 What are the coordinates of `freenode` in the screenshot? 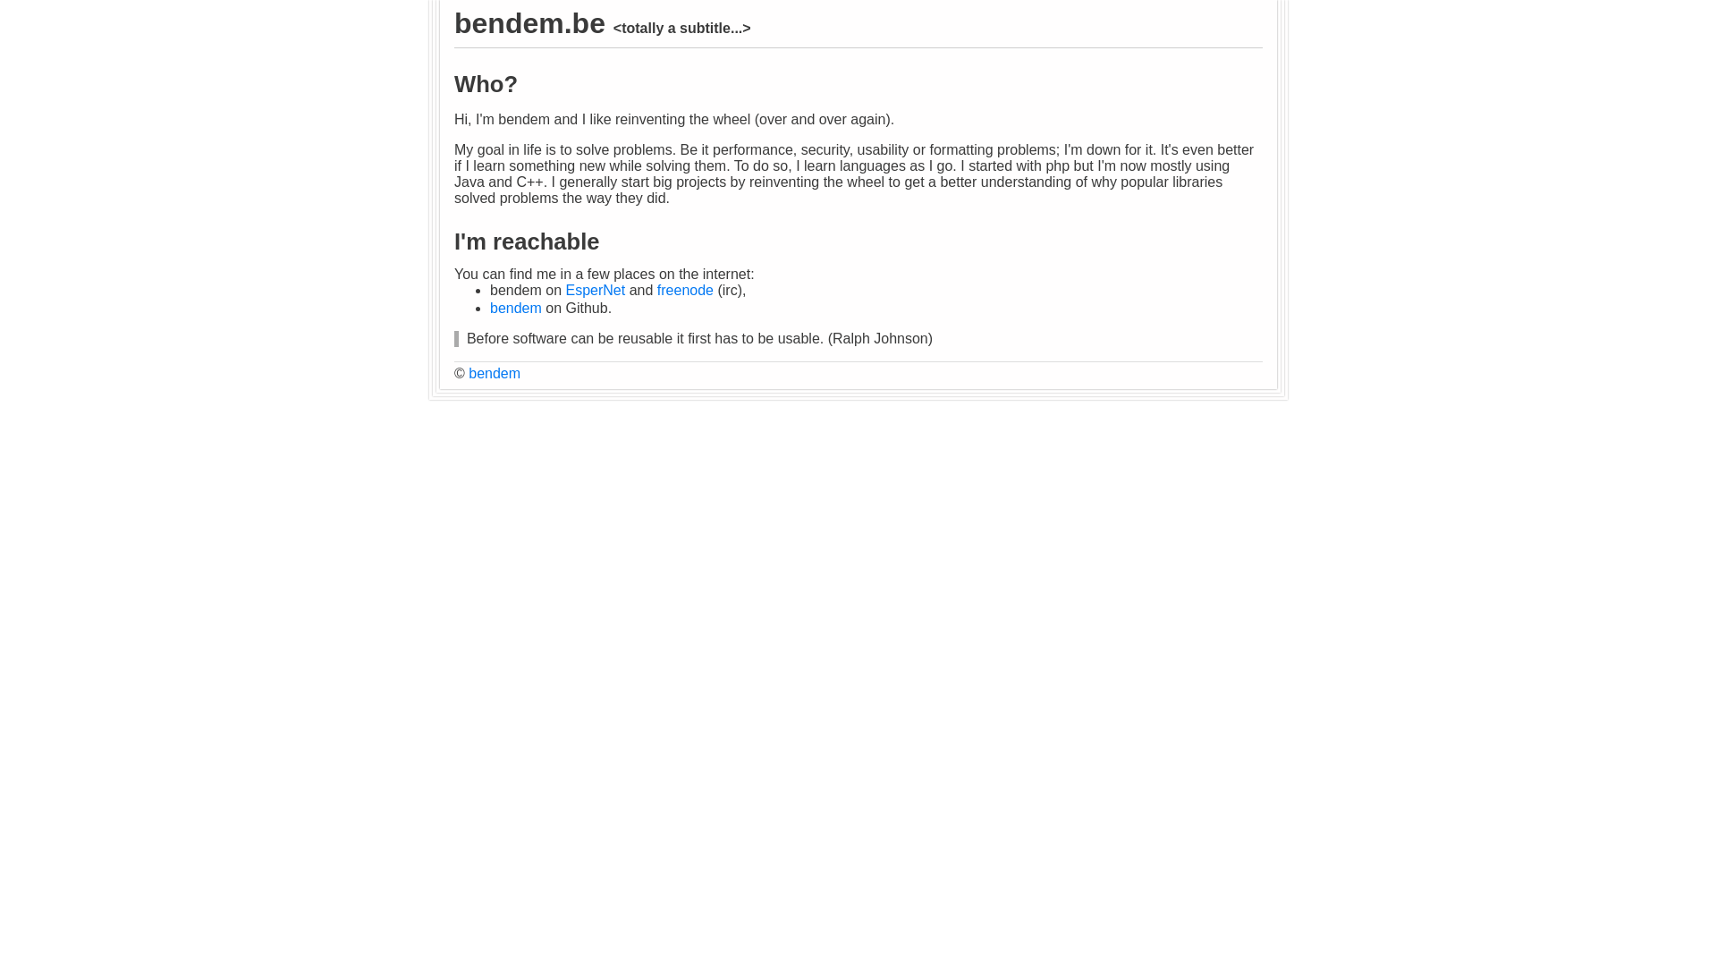 It's located at (685, 290).